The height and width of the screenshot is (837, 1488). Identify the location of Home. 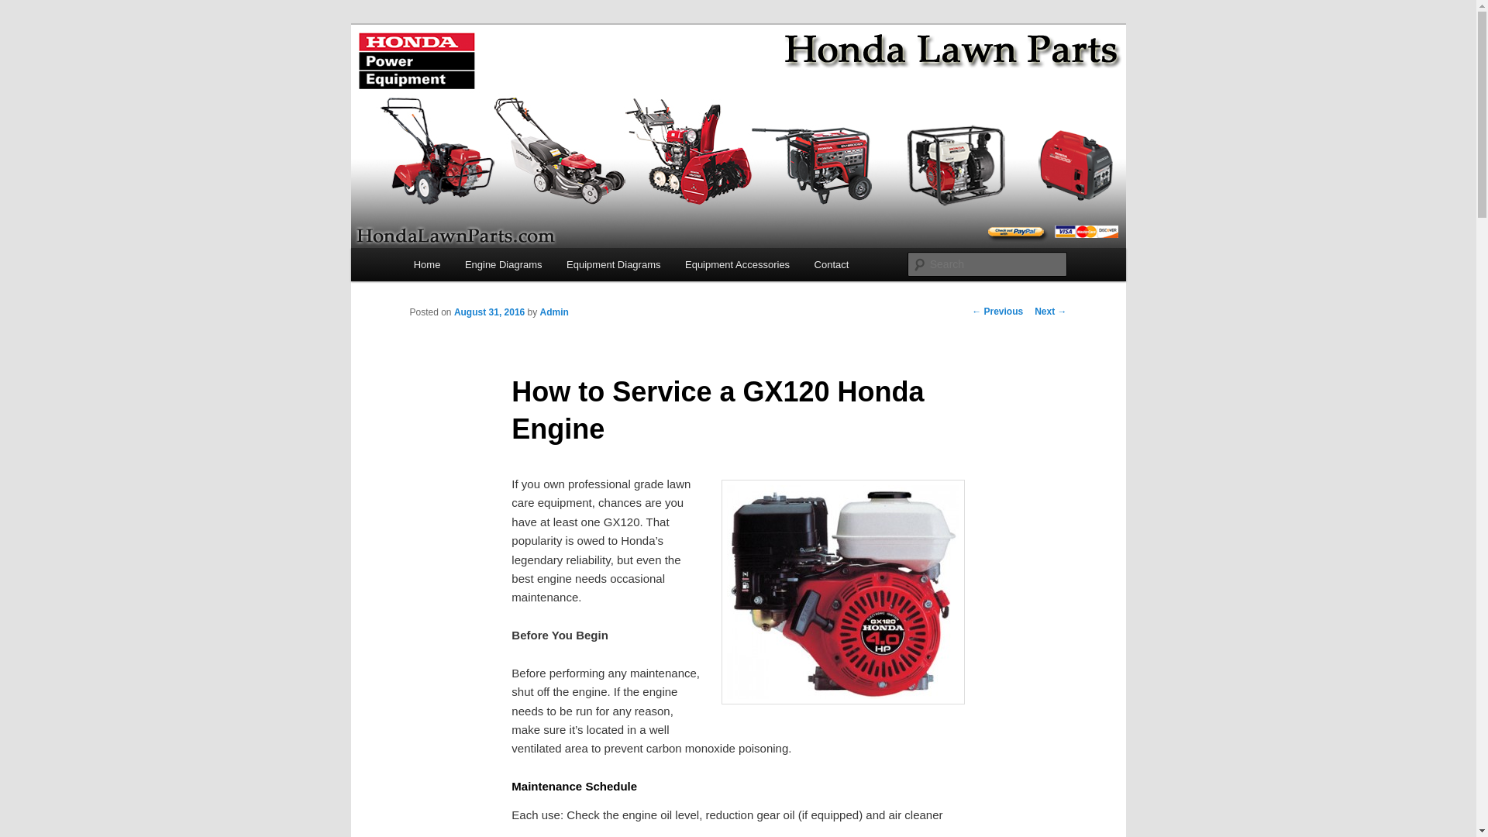
(426, 263).